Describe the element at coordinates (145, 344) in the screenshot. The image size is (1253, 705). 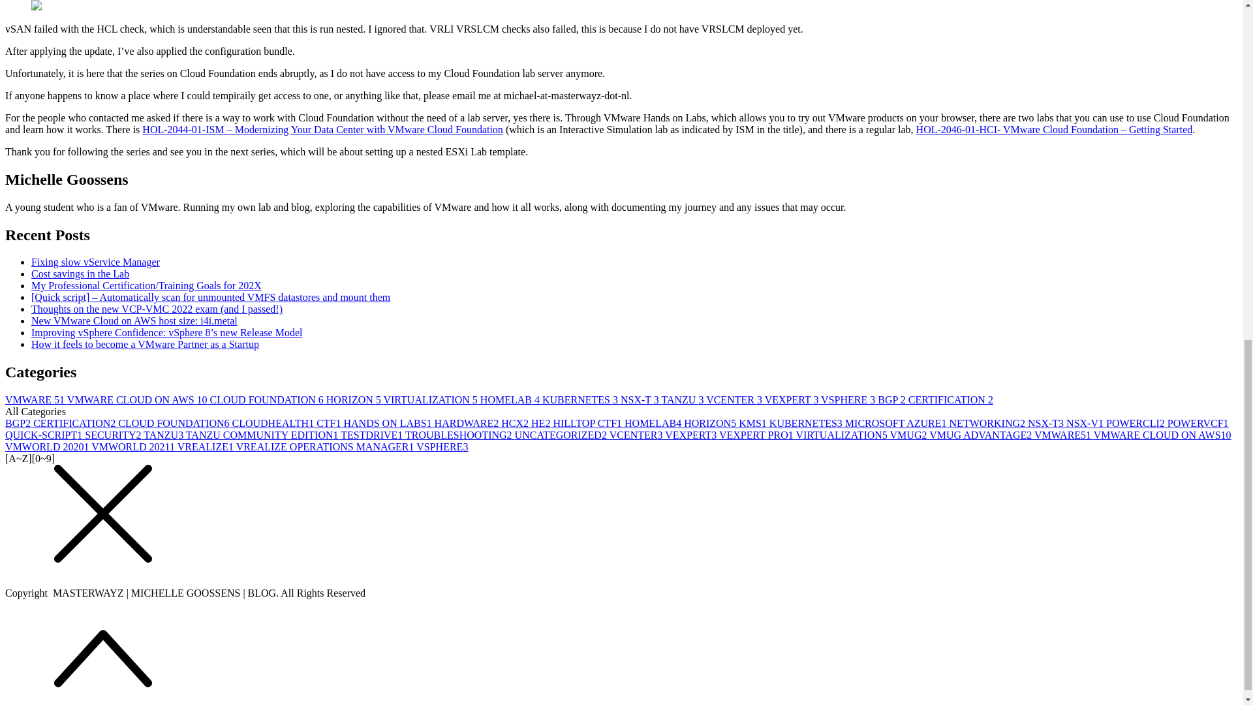
I see `How it feels to become a VMware Partner as a Startup` at that location.